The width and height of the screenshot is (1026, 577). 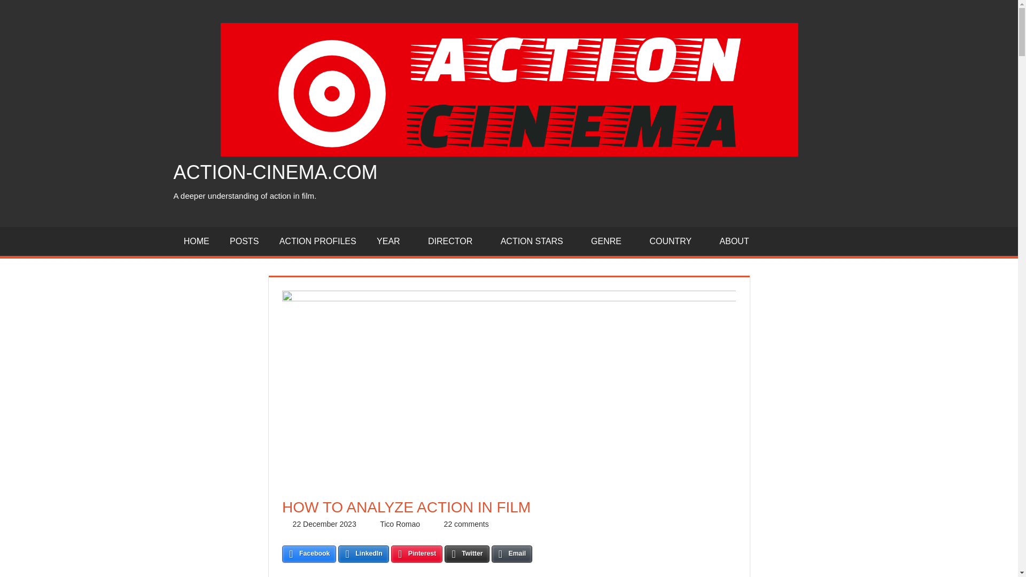 What do you see at coordinates (417, 553) in the screenshot?
I see `Share an image of this article on Pinterest` at bounding box center [417, 553].